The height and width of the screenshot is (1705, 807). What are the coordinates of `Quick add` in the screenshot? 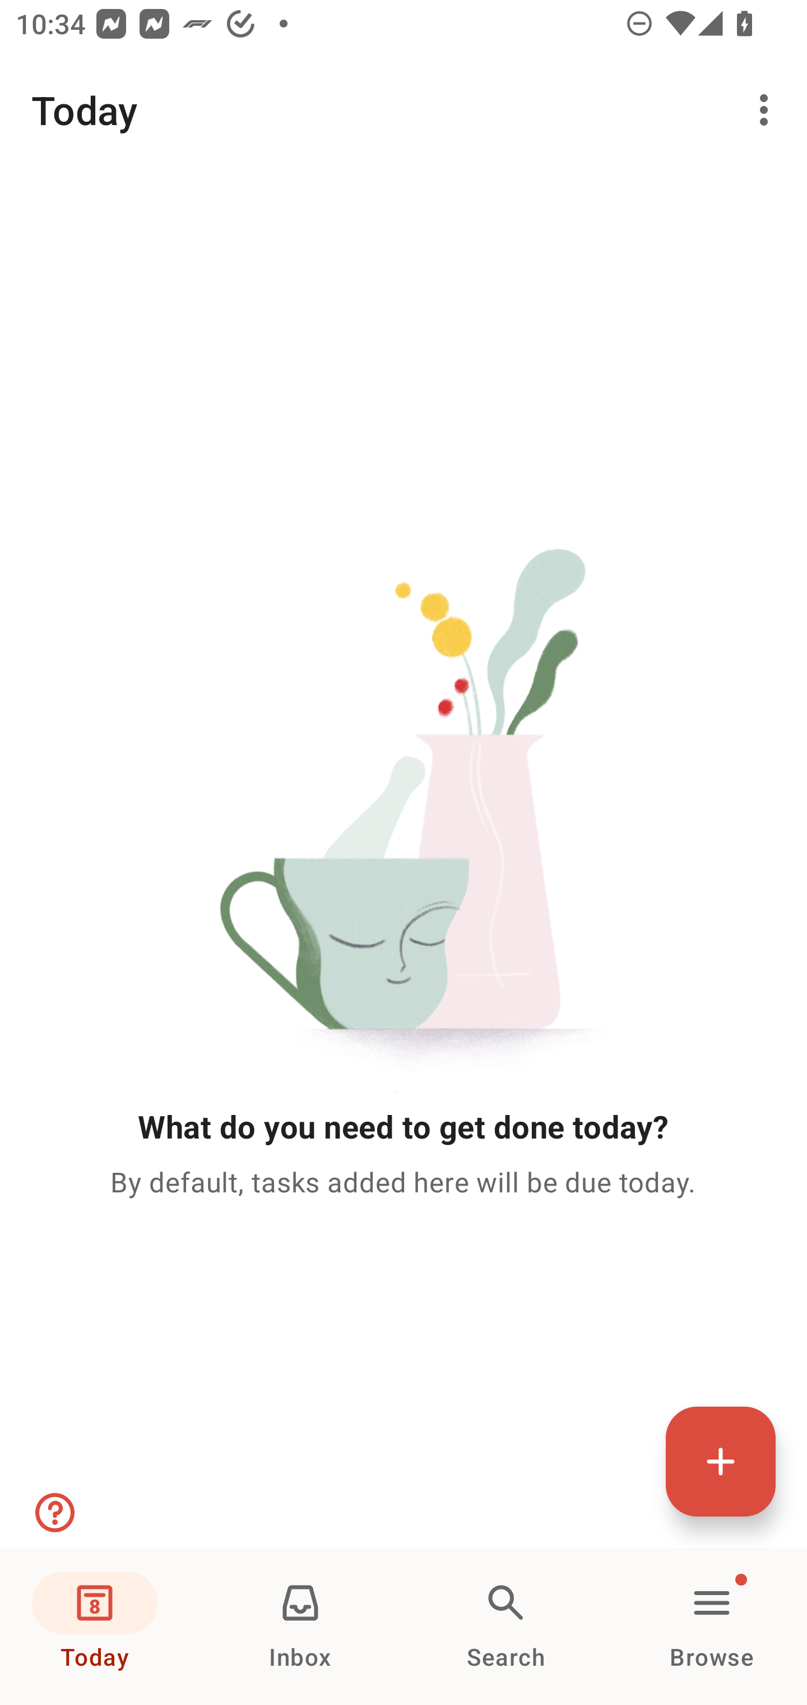 It's located at (721, 1461).